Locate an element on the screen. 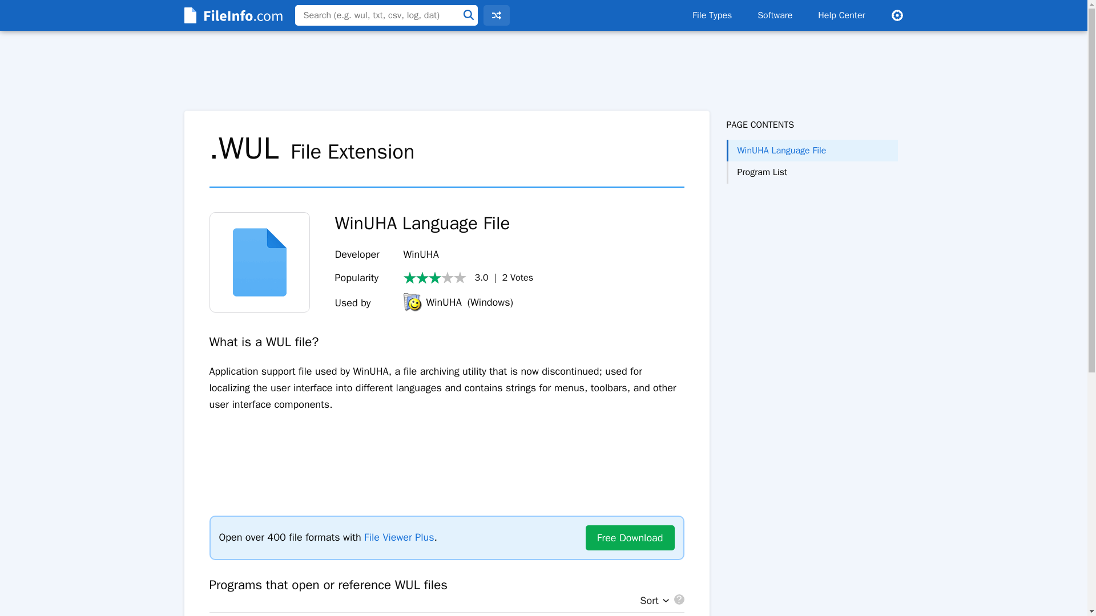  Document Icon is located at coordinates (259, 262).